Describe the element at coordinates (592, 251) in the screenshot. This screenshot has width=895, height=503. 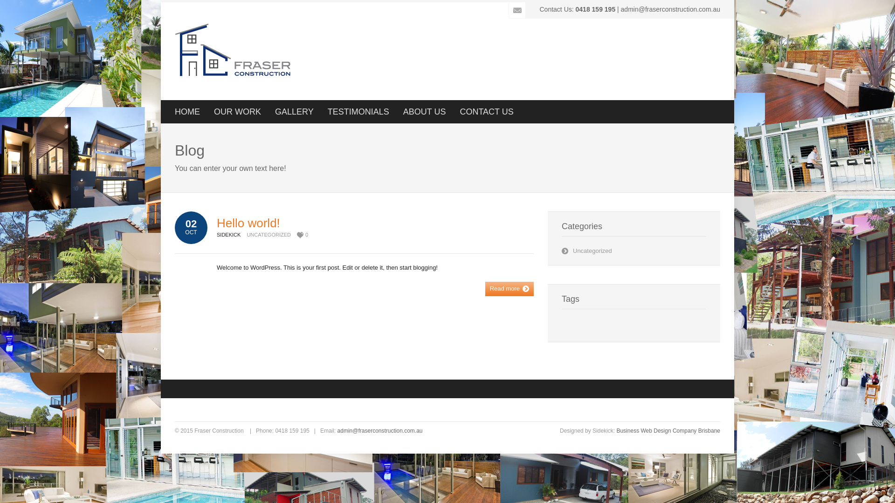
I see `Uncategorized` at that location.